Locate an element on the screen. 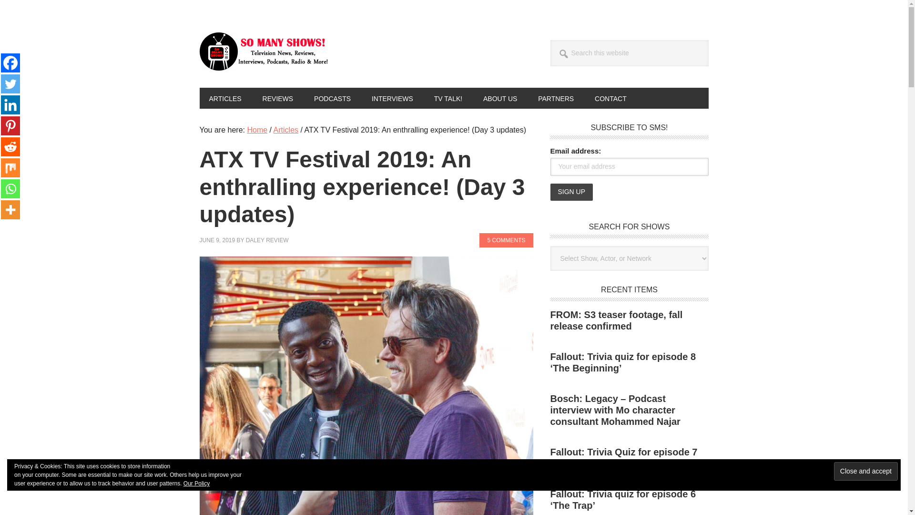 This screenshot has width=915, height=515. TV TALK! is located at coordinates (448, 98).